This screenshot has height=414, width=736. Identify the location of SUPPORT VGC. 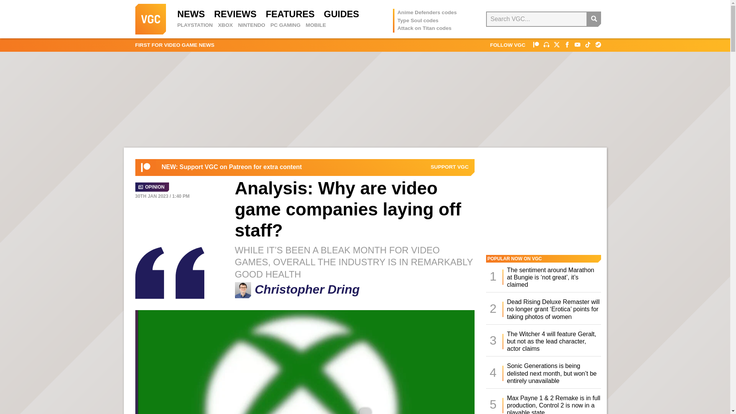
(450, 167).